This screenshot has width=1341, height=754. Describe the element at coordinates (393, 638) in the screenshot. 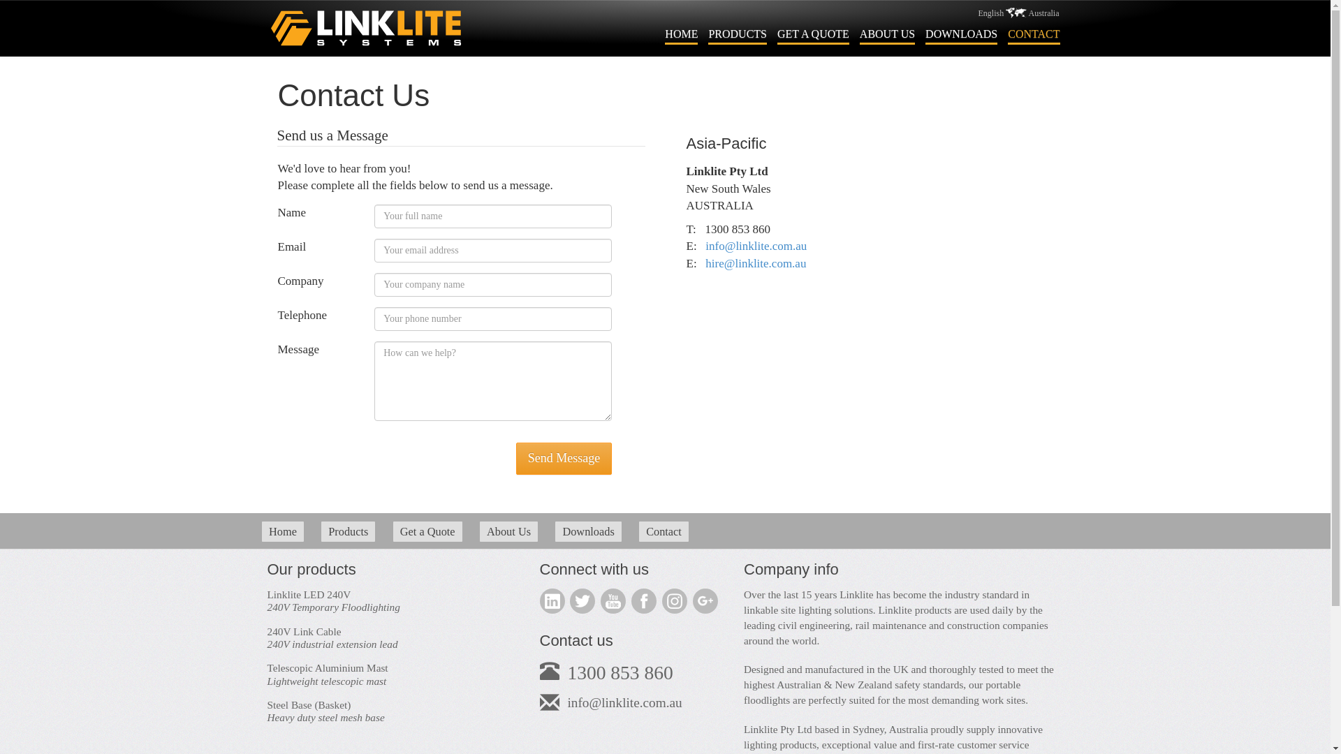

I see `240V Link Cable
240V industrial extension lead` at that location.